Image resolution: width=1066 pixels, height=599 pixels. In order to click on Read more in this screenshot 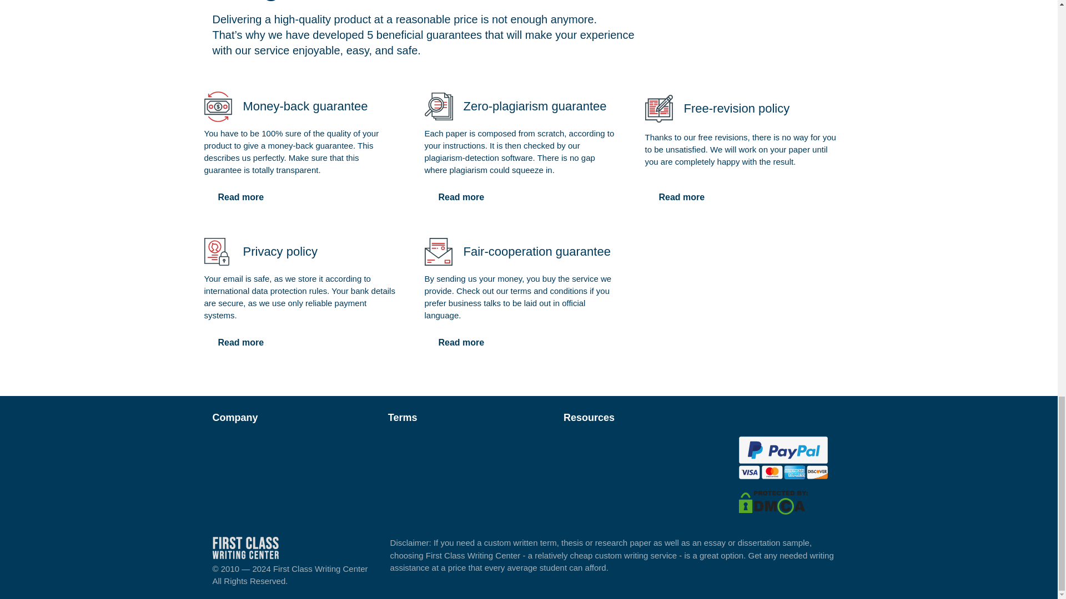, I will do `click(241, 197)`.